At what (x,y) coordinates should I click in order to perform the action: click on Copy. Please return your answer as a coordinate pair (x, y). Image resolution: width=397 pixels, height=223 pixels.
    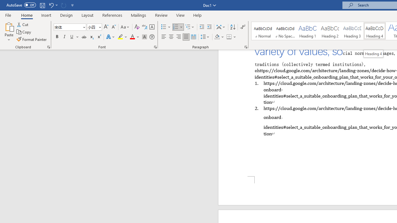
    Looking at the image, I should click on (24, 32).